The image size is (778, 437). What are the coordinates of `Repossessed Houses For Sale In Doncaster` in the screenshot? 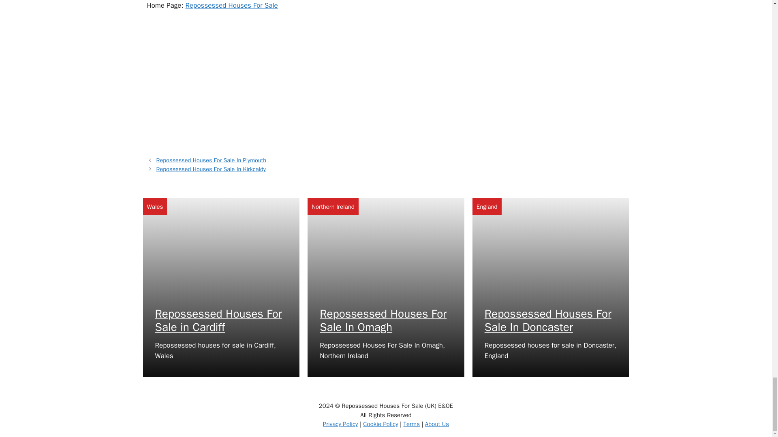 It's located at (548, 320).